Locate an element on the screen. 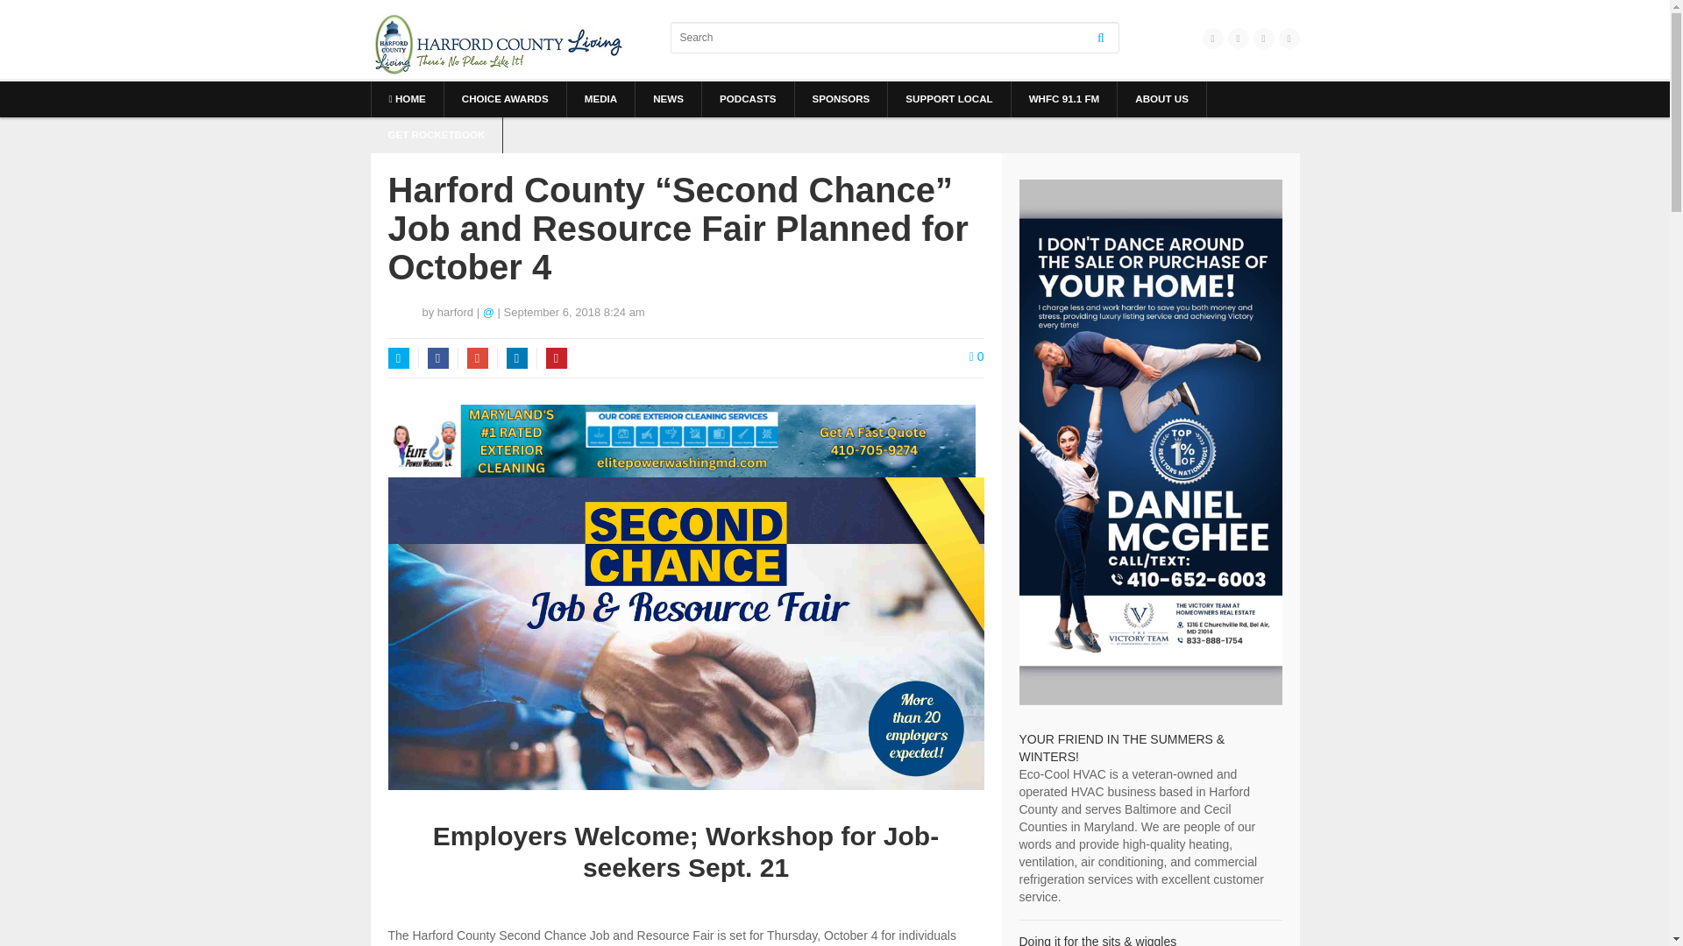 The width and height of the screenshot is (1683, 946). Your Pet AuPair is located at coordinates (1097, 941).